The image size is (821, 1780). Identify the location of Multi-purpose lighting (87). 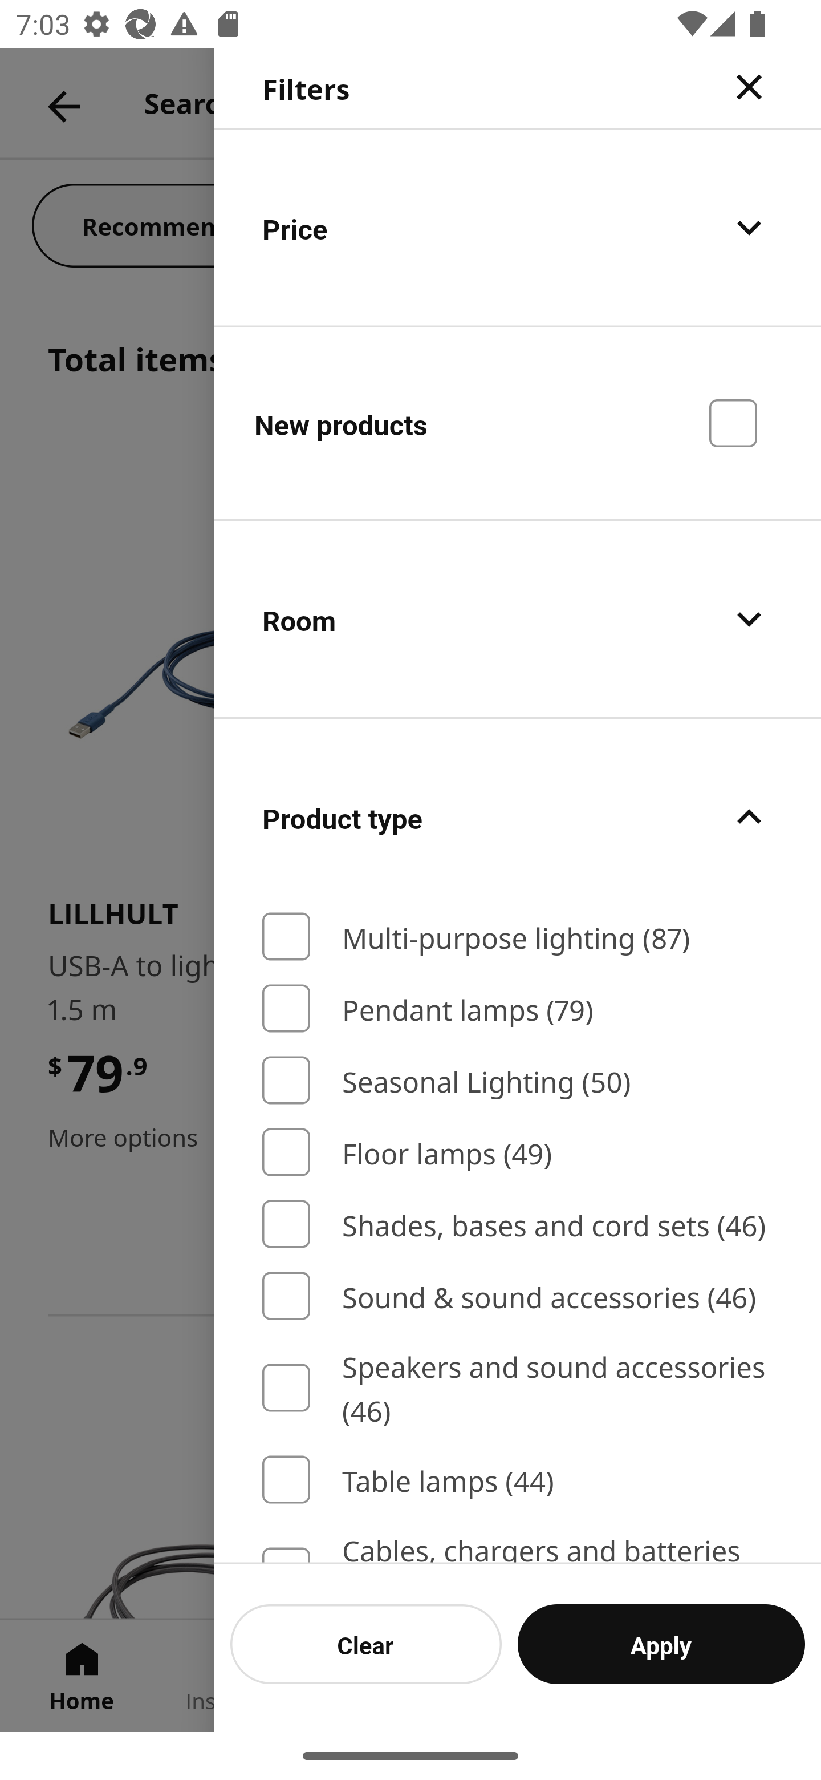
(518, 937).